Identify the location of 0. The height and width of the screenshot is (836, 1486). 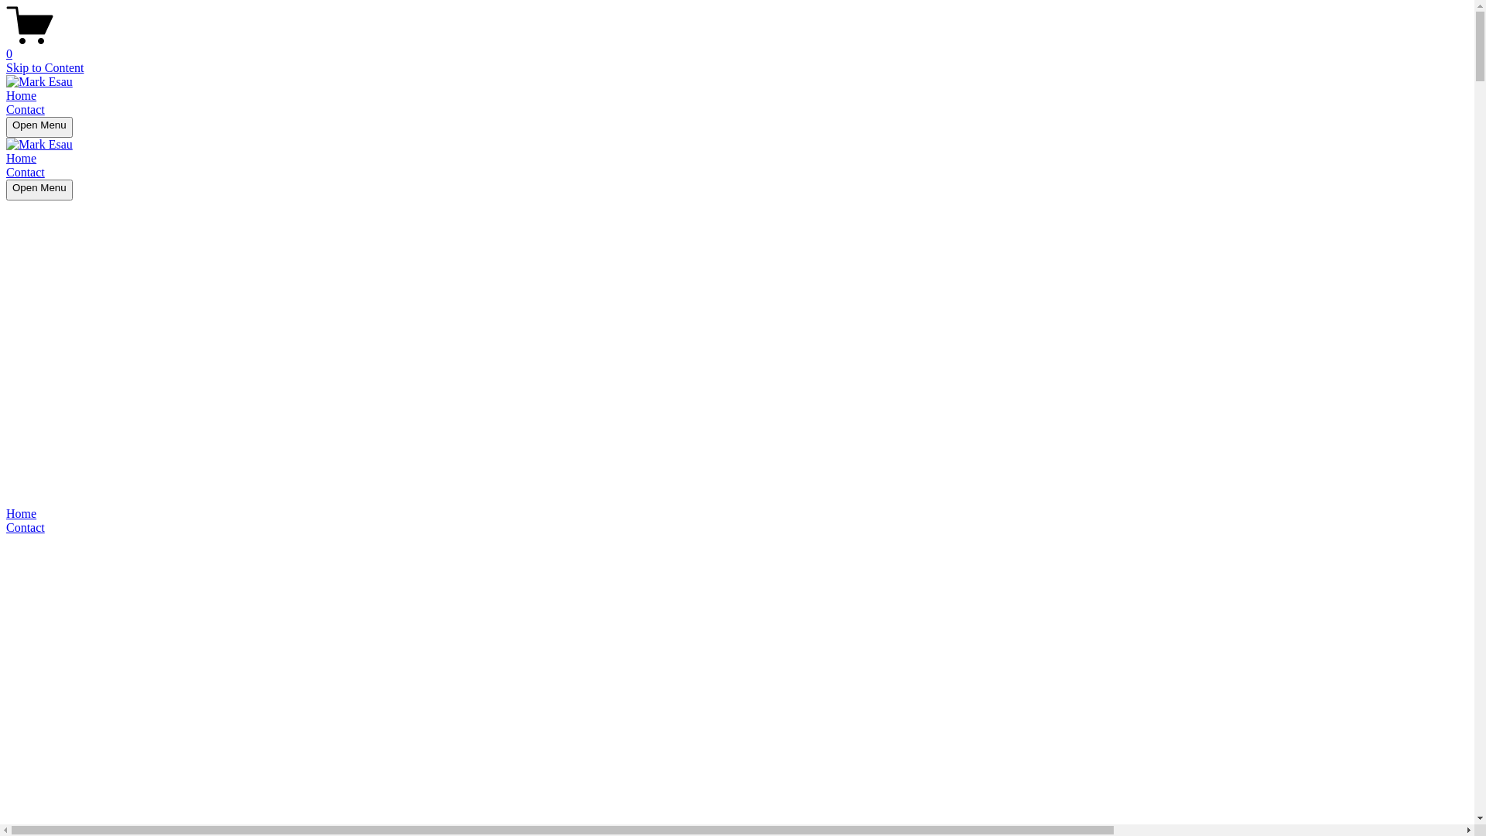
(737, 47).